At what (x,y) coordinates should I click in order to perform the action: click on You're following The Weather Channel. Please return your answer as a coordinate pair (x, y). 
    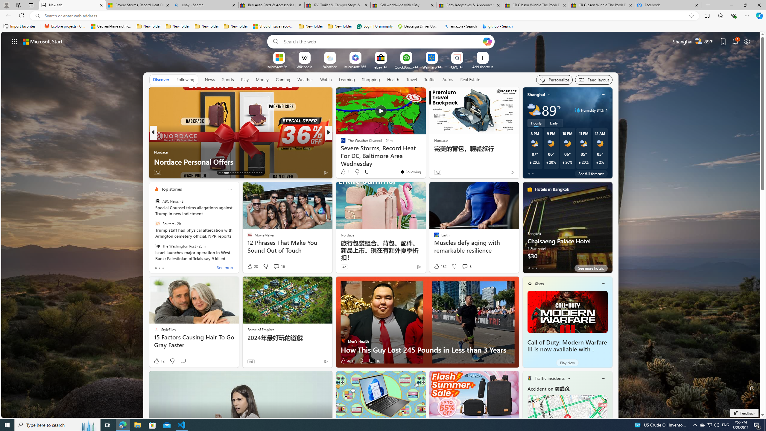
    Looking at the image, I should click on (411, 172).